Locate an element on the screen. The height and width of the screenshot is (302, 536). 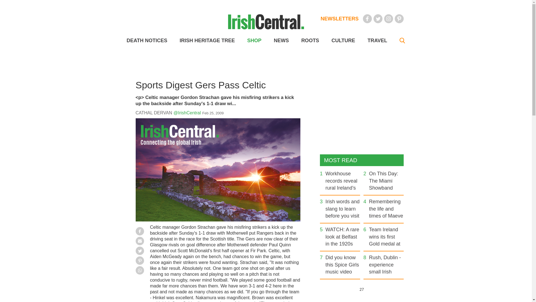
27 is located at coordinates (361, 289).